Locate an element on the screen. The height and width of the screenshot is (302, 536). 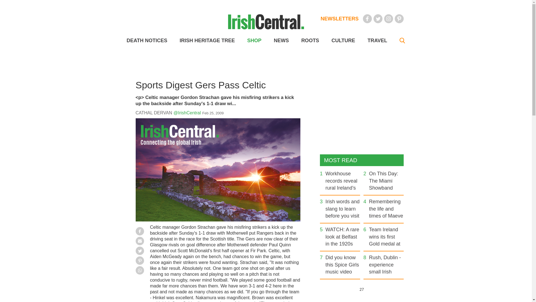
27 is located at coordinates (361, 289).